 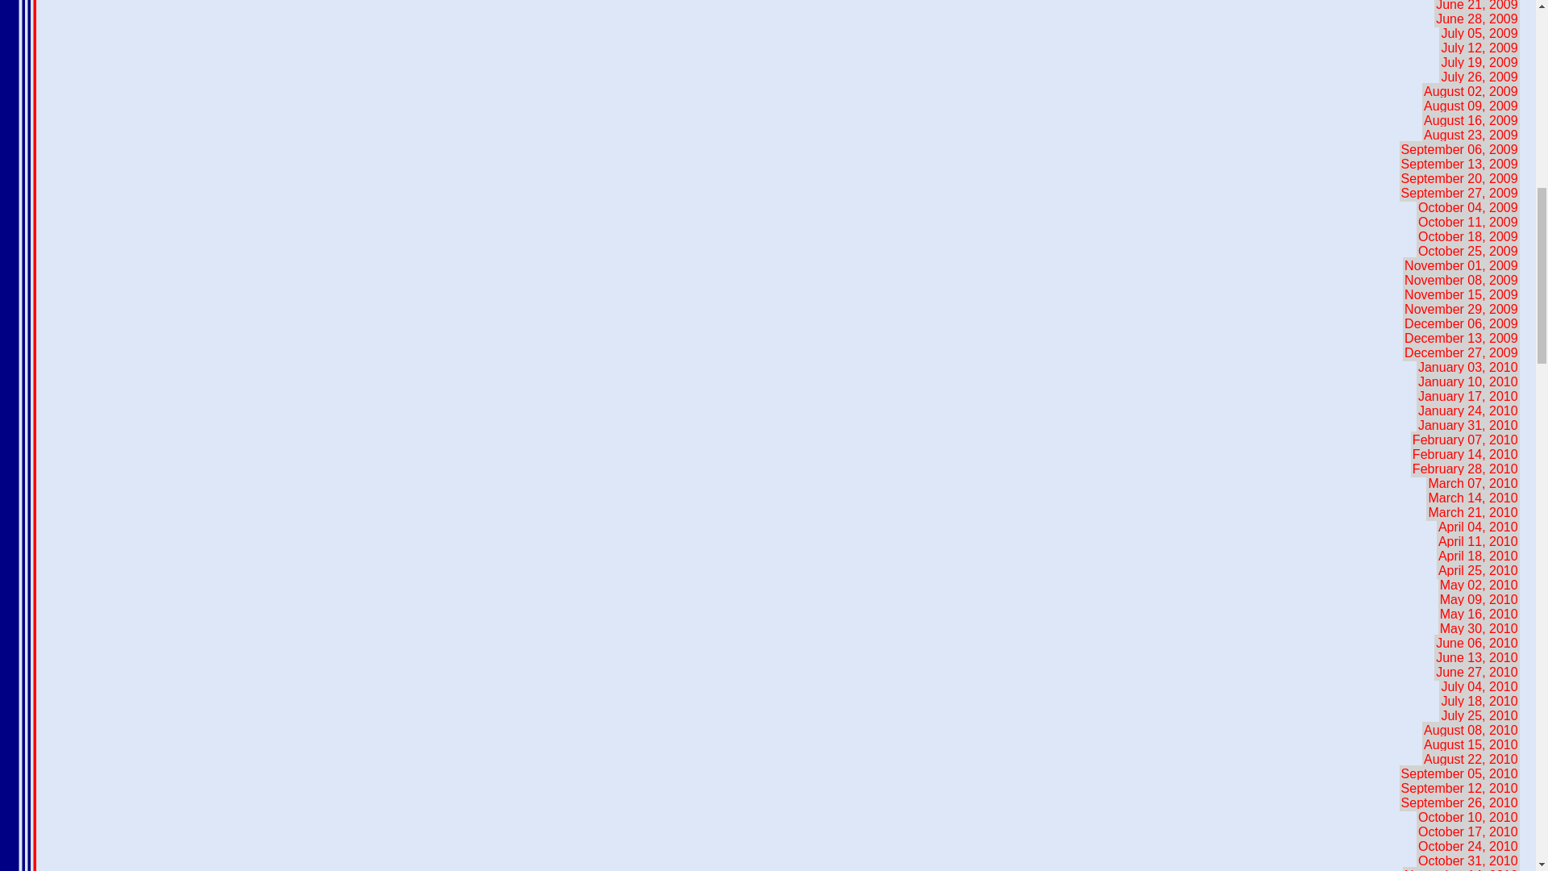 What do you see at coordinates (1476, 6) in the screenshot?
I see `June 21, 2009` at bounding box center [1476, 6].